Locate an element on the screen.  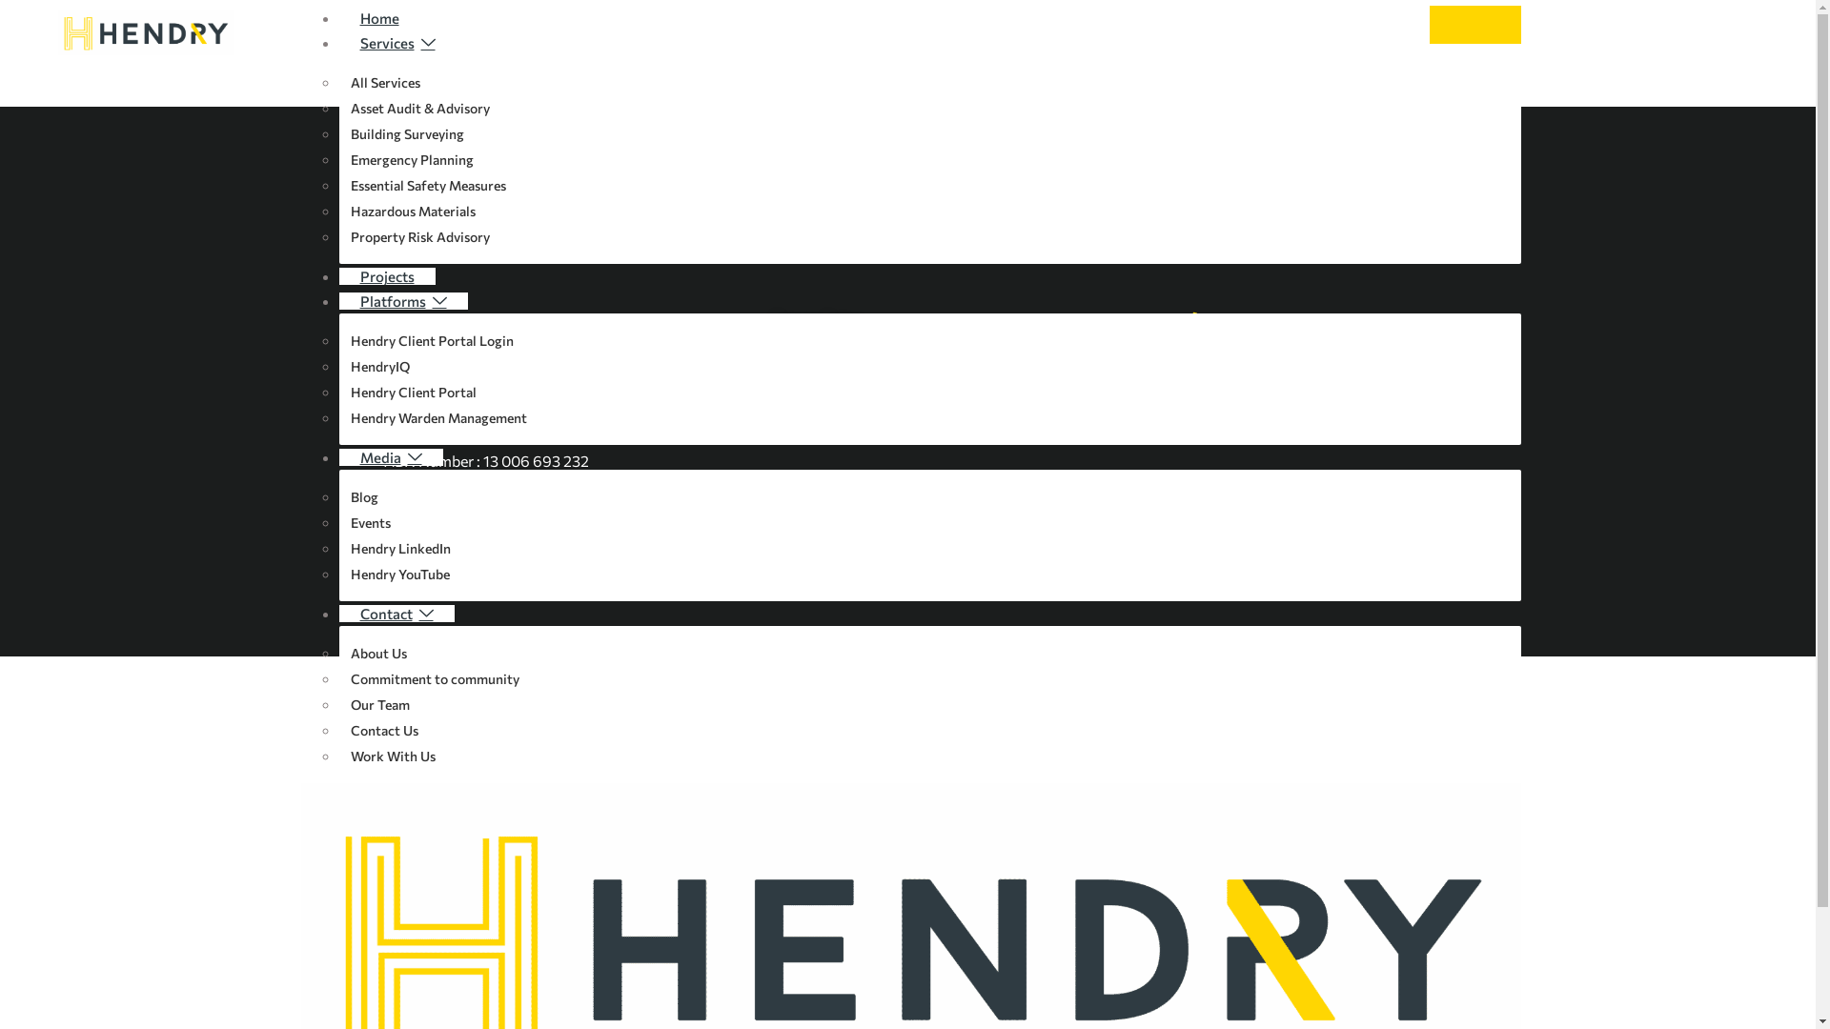
Asset Audit & Advisory is located at coordinates (419, 109).